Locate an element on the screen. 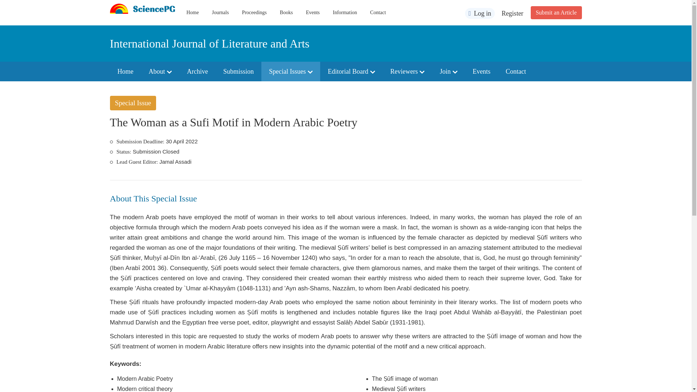  Home is located at coordinates (192, 12).